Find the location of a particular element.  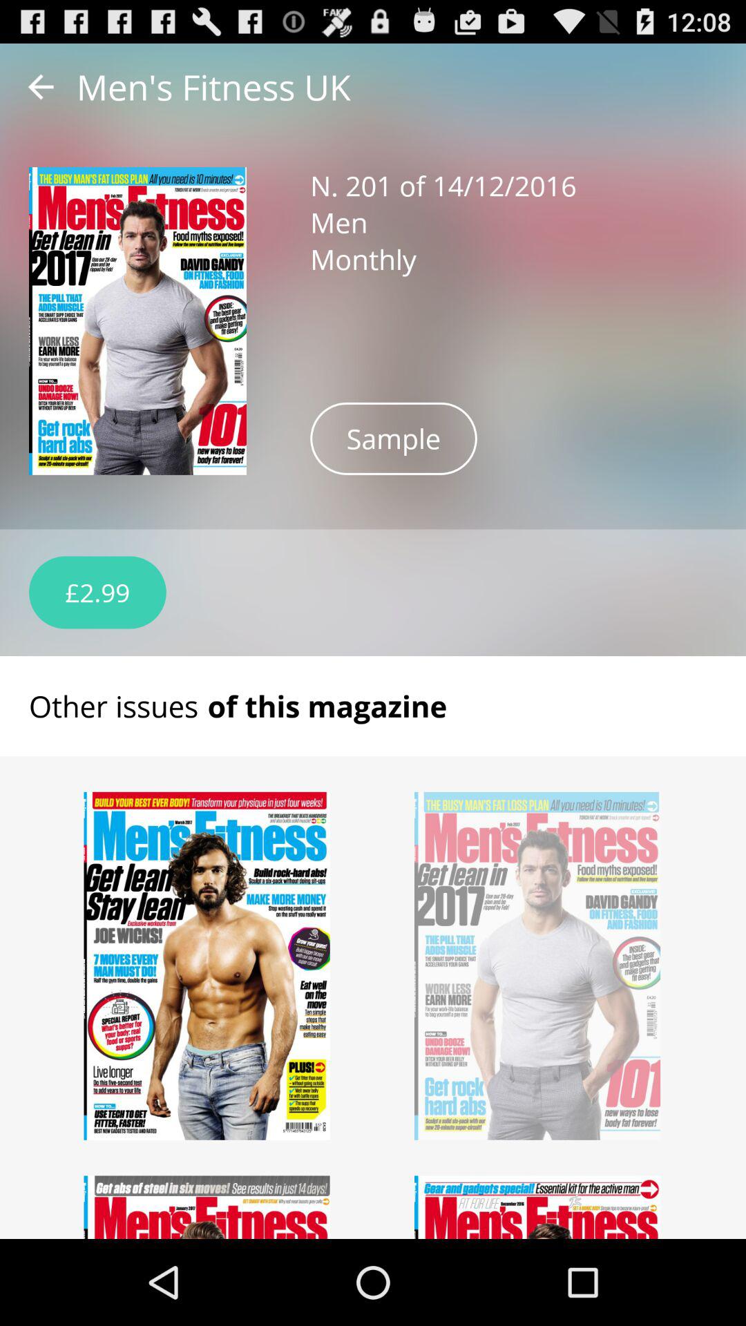

turn on item next to the men s fitness is located at coordinates (41, 87).